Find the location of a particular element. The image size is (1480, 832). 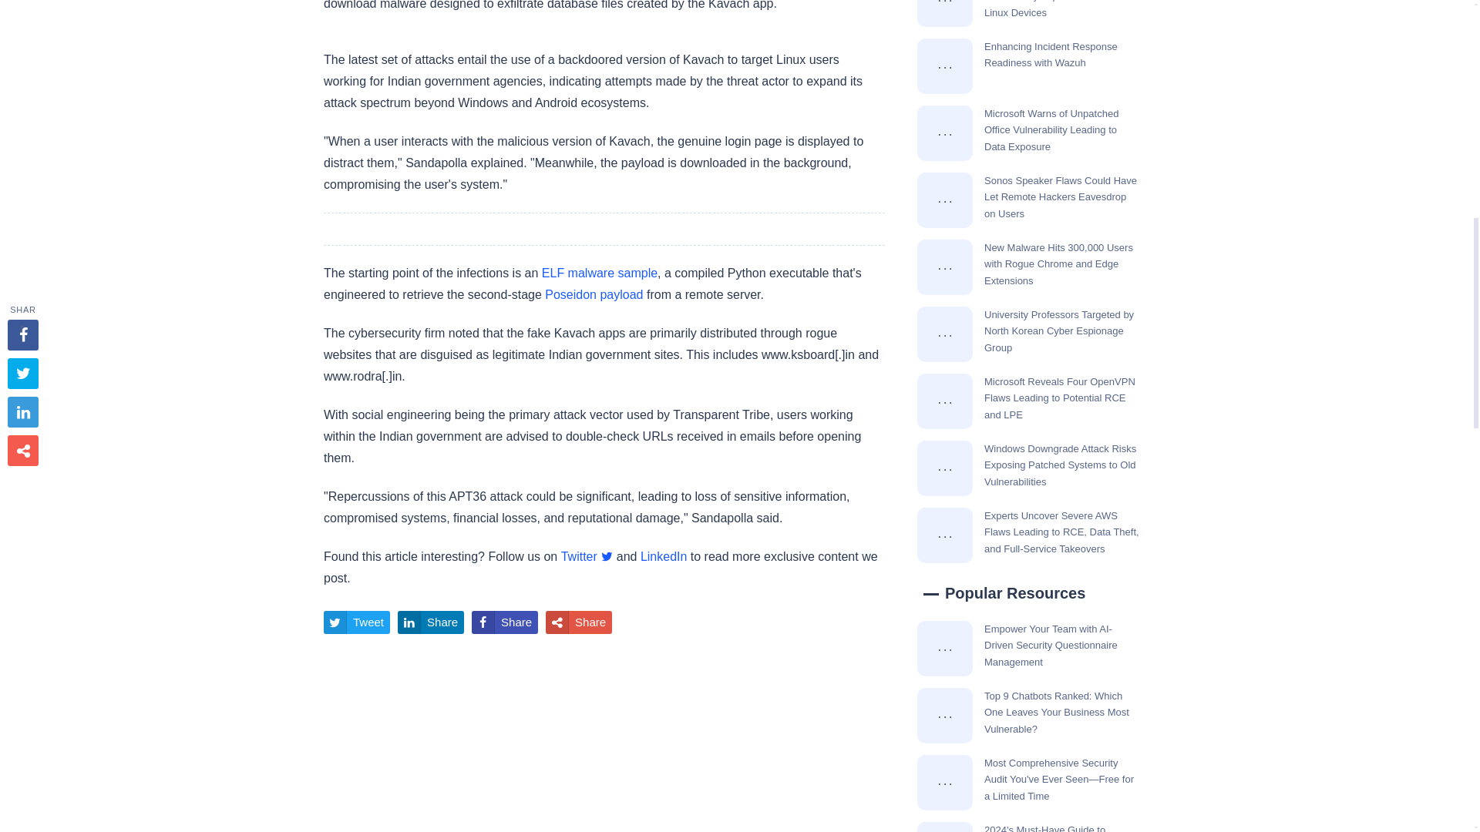

Enhancing Incident Response Readiness with Wazuh is located at coordinates (945, 66).